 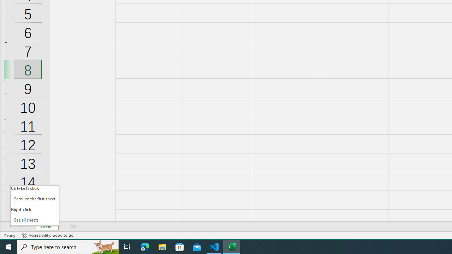 What do you see at coordinates (214, 247) in the screenshot?
I see `Visual Studio Code - 1 running window` at bounding box center [214, 247].